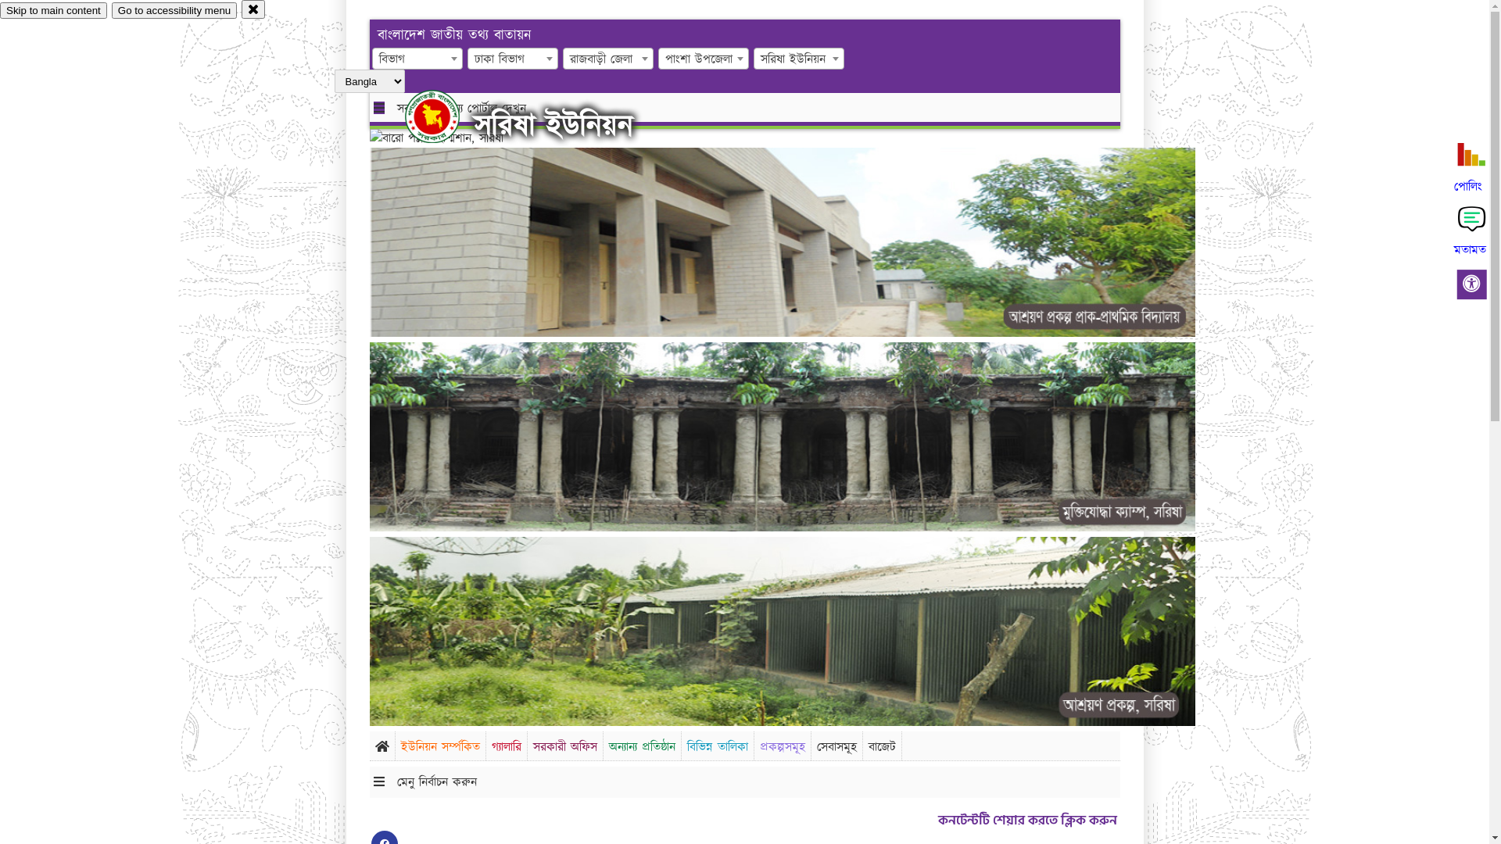 This screenshot has width=1501, height=844. What do you see at coordinates (174, 11) in the screenshot?
I see `Go to accessibility menu` at bounding box center [174, 11].